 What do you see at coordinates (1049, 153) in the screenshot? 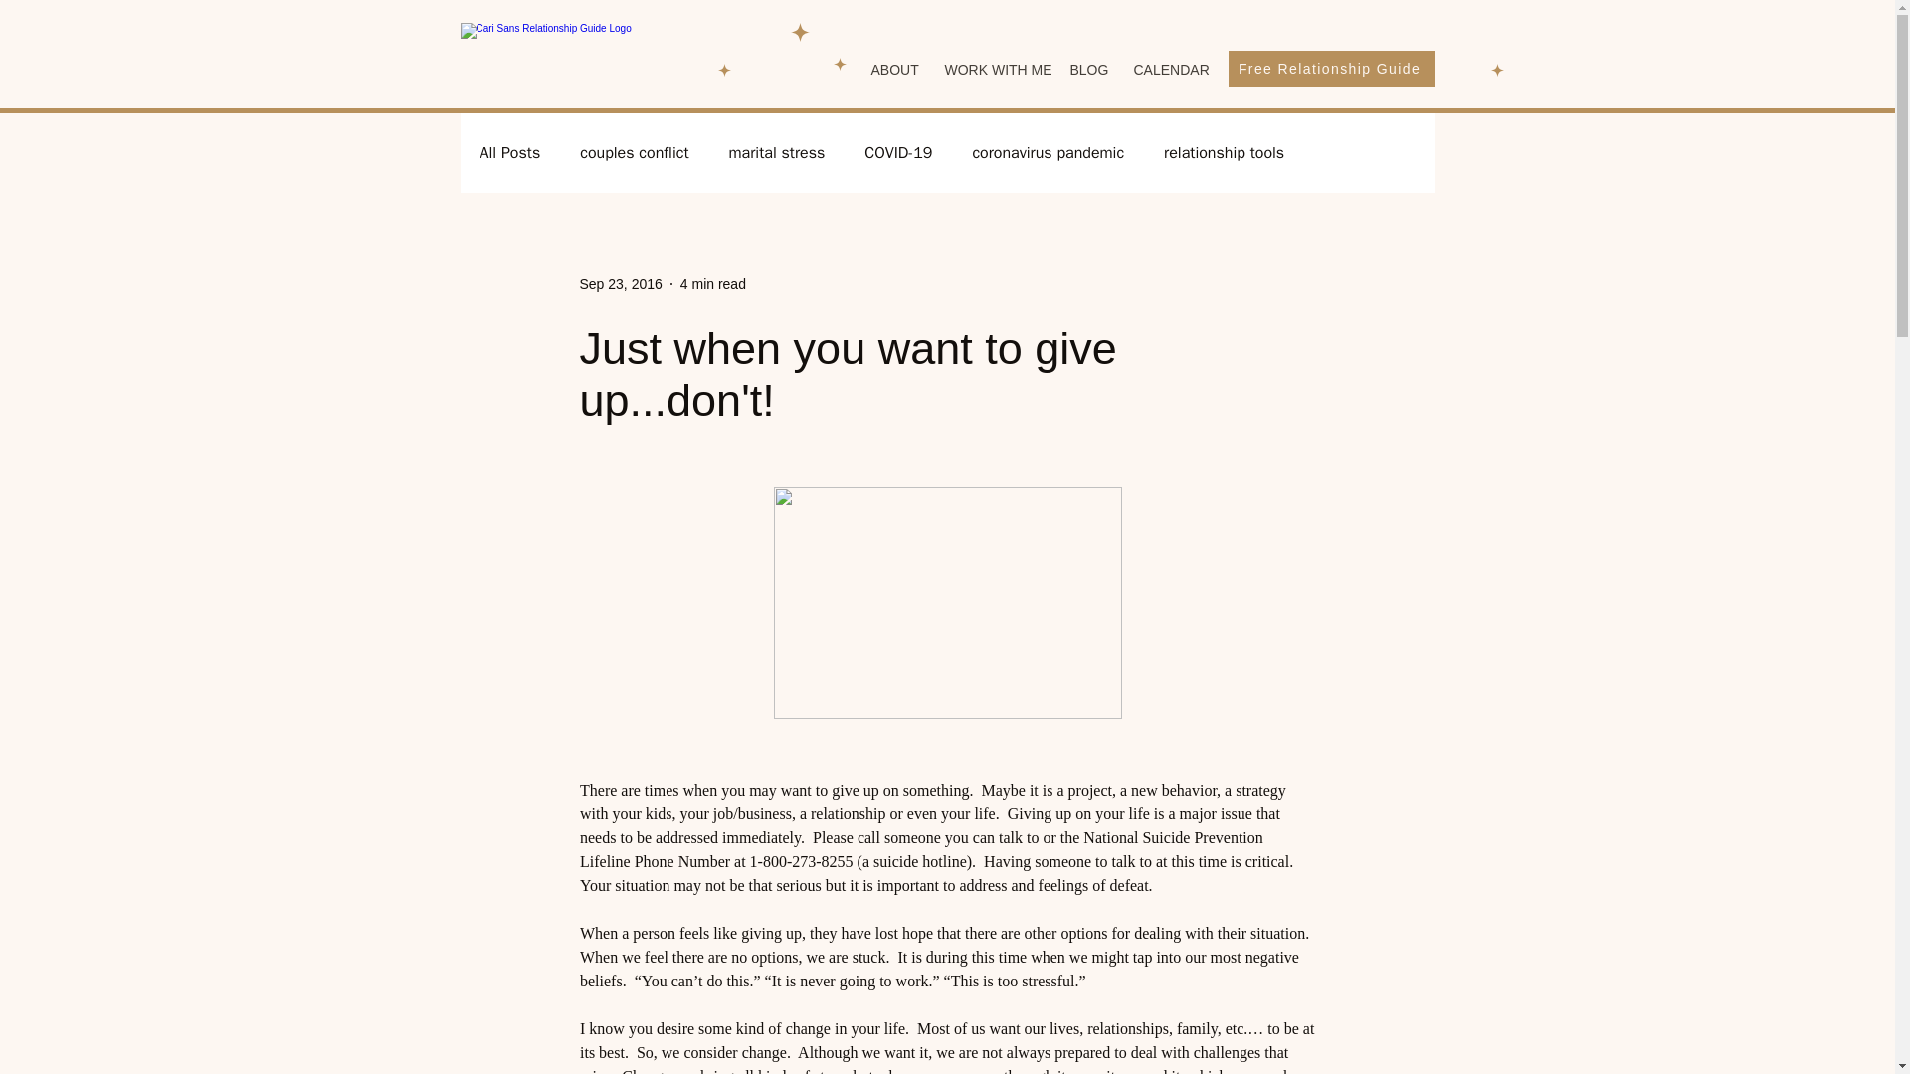
I see `coronavirus pandemic` at bounding box center [1049, 153].